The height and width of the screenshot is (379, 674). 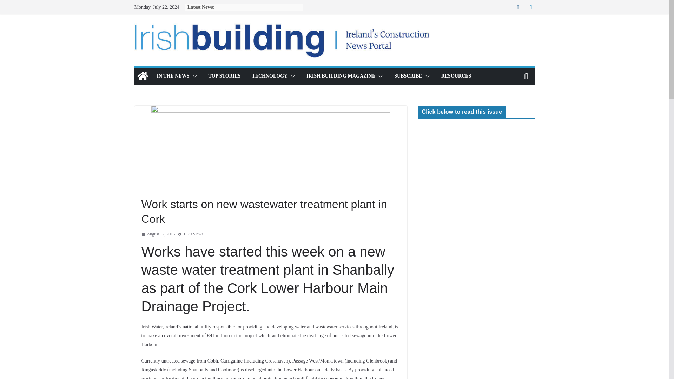 What do you see at coordinates (224, 76) in the screenshot?
I see `TOP STORIES` at bounding box center [224, 76].